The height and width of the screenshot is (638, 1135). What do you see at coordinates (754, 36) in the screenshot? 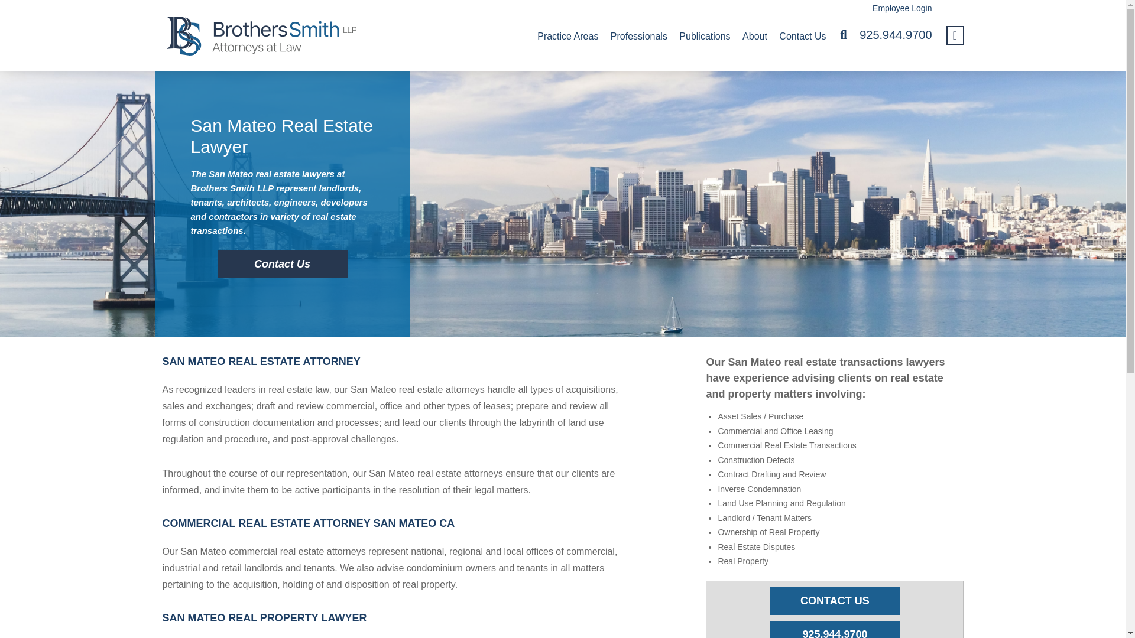
I see `About` at bounding box center [754, 36].